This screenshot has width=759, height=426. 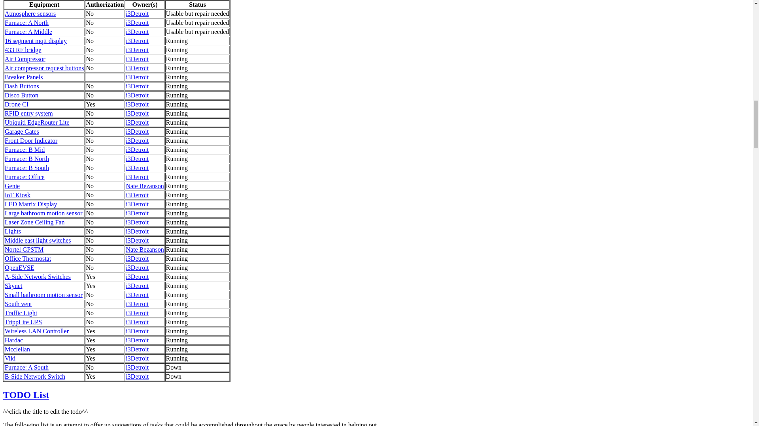 I want to click on i3Detroit, so click(x=137, y=32).